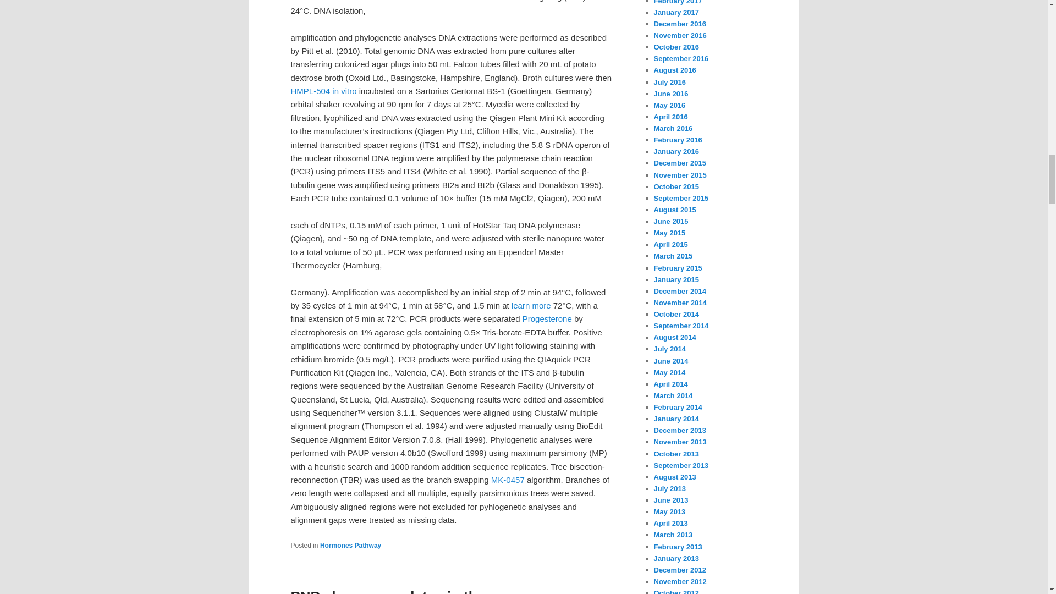 The image size is (1056, 594). What do you see at coordinates (508, 480) in the screenshot?
I see `MK-0457` at bounding box center [508, 480].